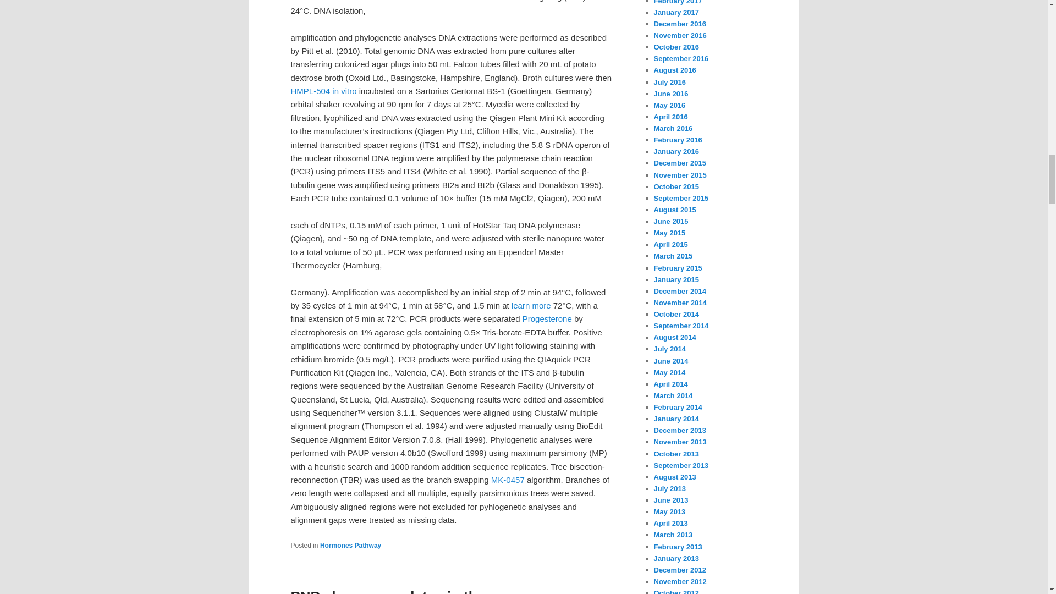 The image size is (1056, 594). What do you see at coordinates (508, 480) in the screenshot?
I see `MK-0457` at bounding box center [508, 480].